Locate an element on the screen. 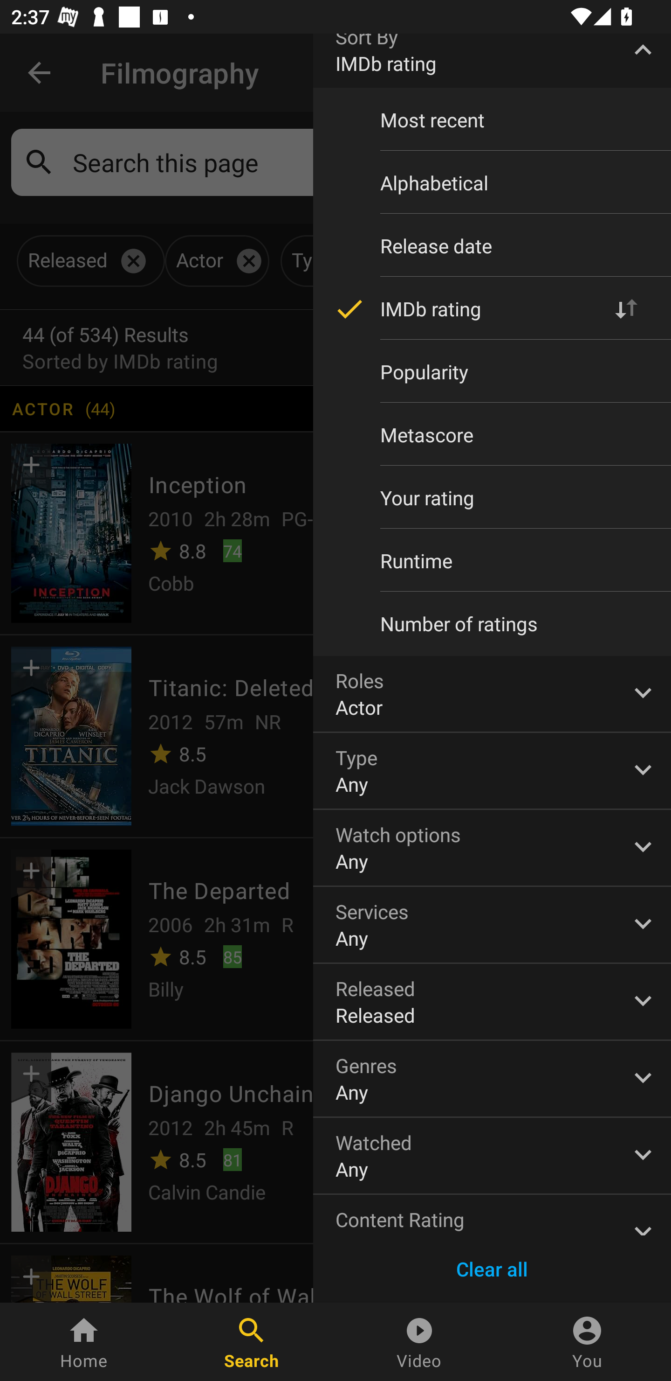 This screenshot has height=1381, width=671. IMDb rating is located at coordinates (492, 308).